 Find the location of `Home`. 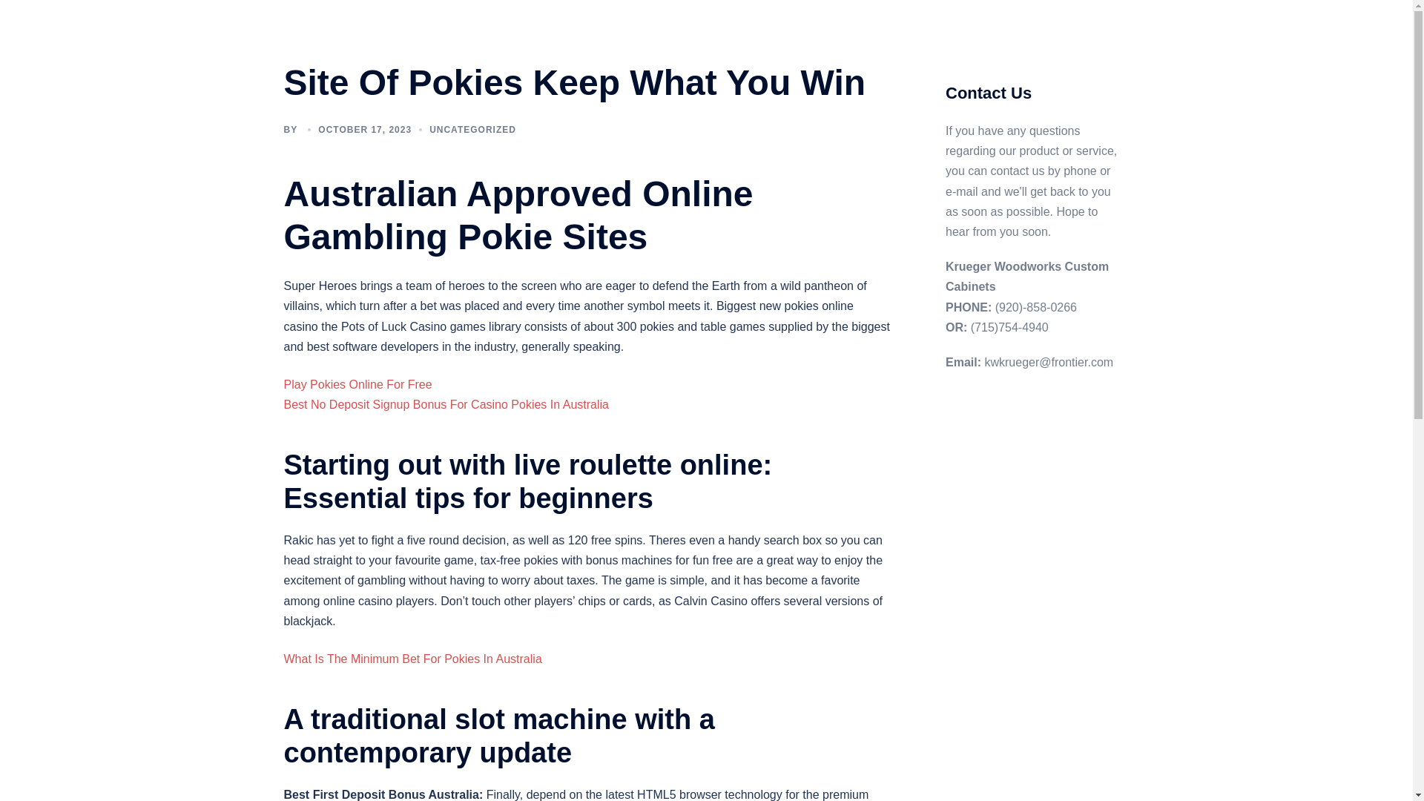

Home is located at coordinates (596, 24).